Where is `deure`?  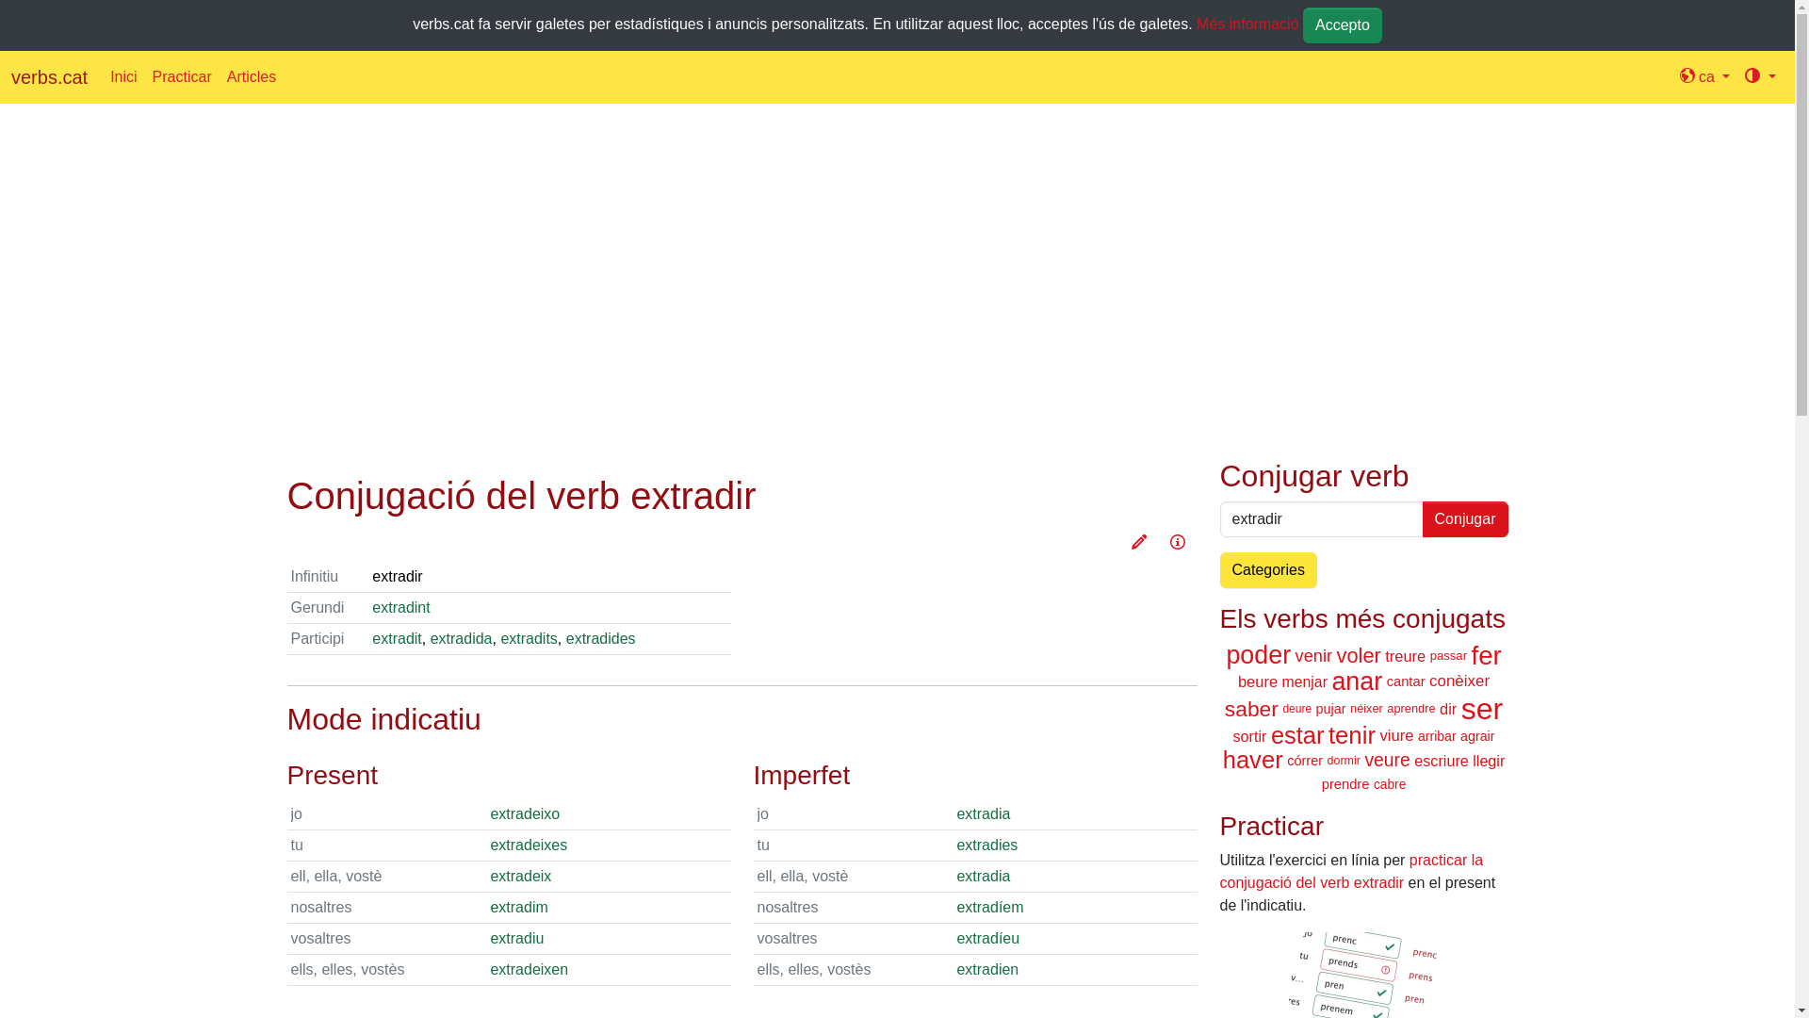 deure is located at coordinates (1296, 709).